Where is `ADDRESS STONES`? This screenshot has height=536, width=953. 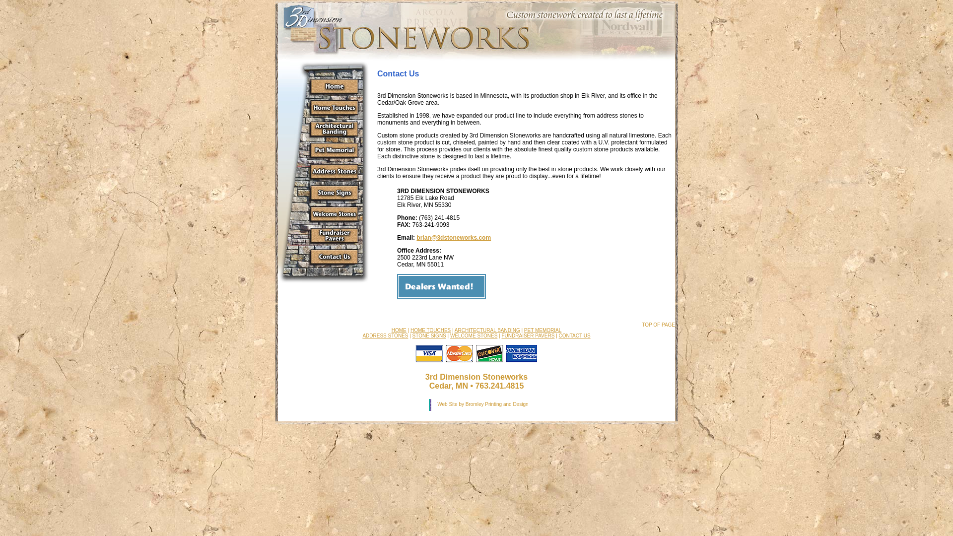 ADDRESS STONES is located at coordinates (462, 338).